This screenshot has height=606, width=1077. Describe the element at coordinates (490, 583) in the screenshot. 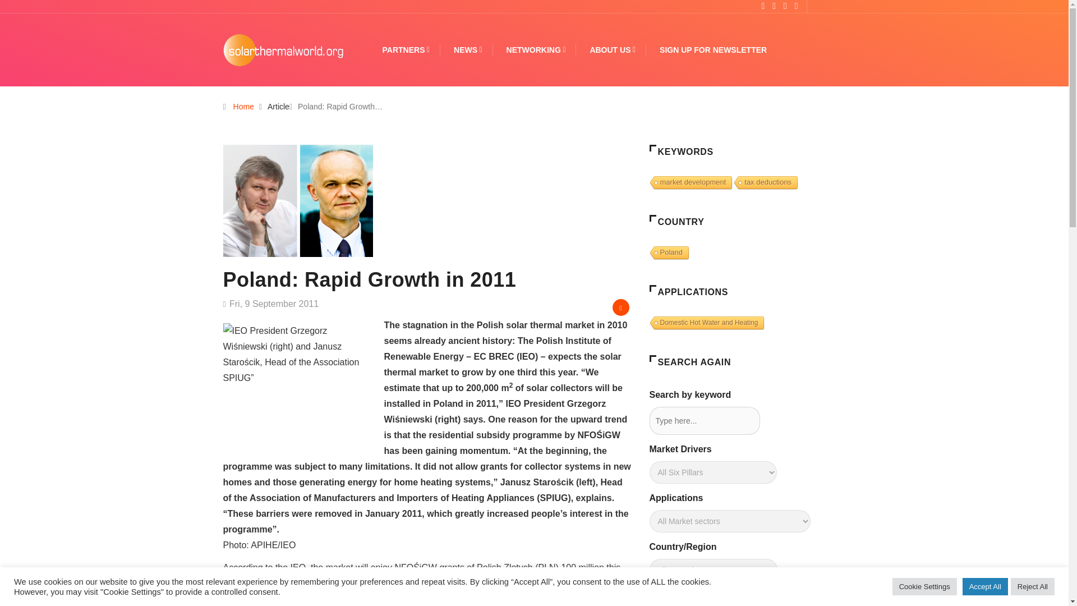

I see `regional operational programmes` at that location.